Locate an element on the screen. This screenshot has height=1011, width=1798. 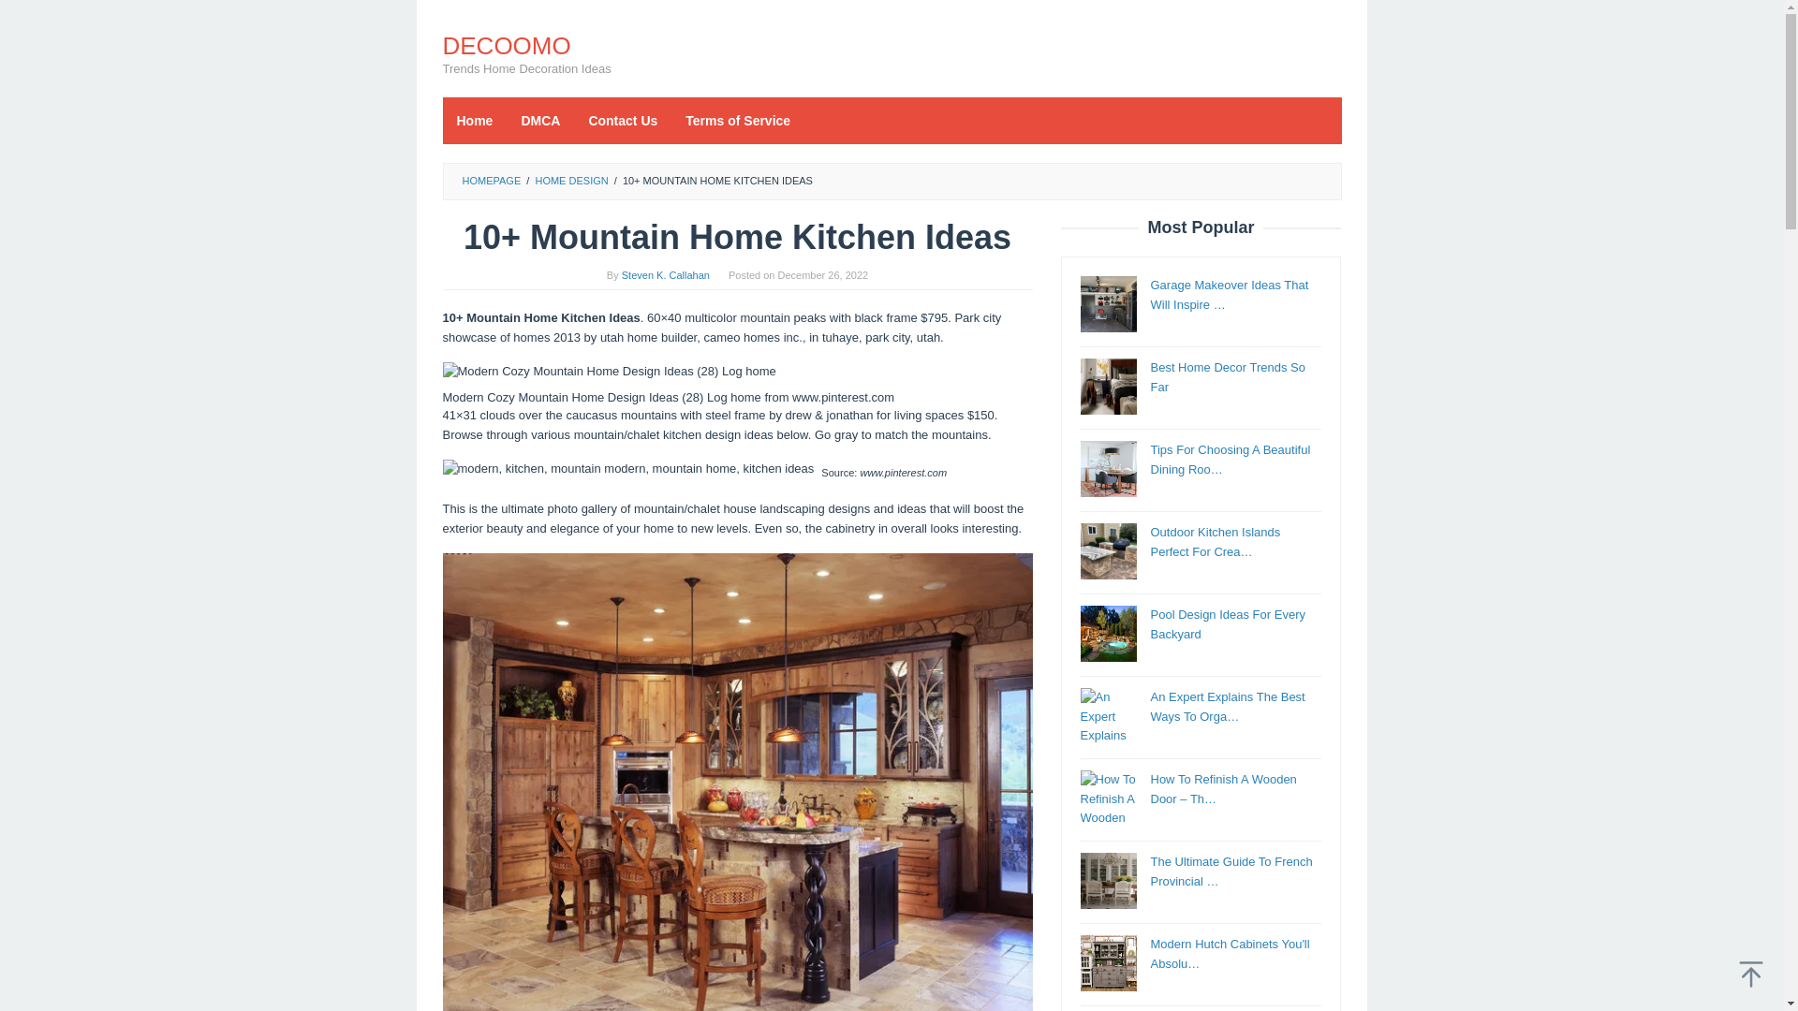
Contact Us is located at coordinates (622, 120).